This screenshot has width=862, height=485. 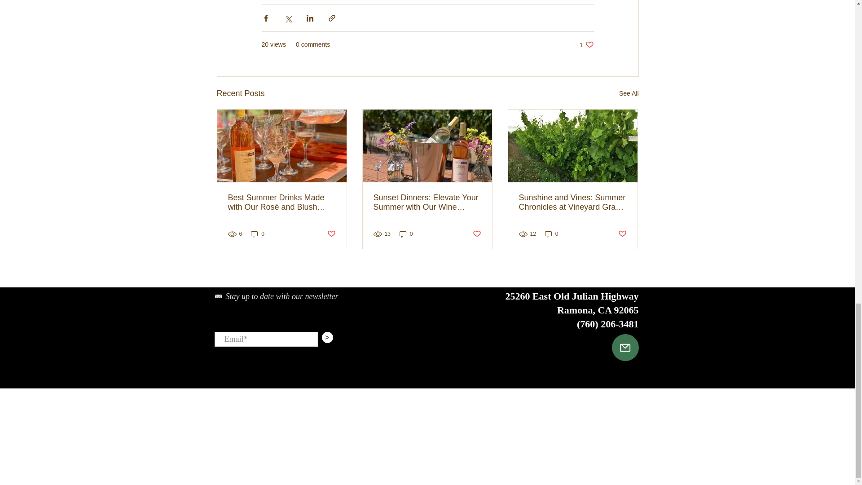 What do you see at coordinates (586, 44) in the screenshot?
I see `See All` at bounding box center [586, 44].